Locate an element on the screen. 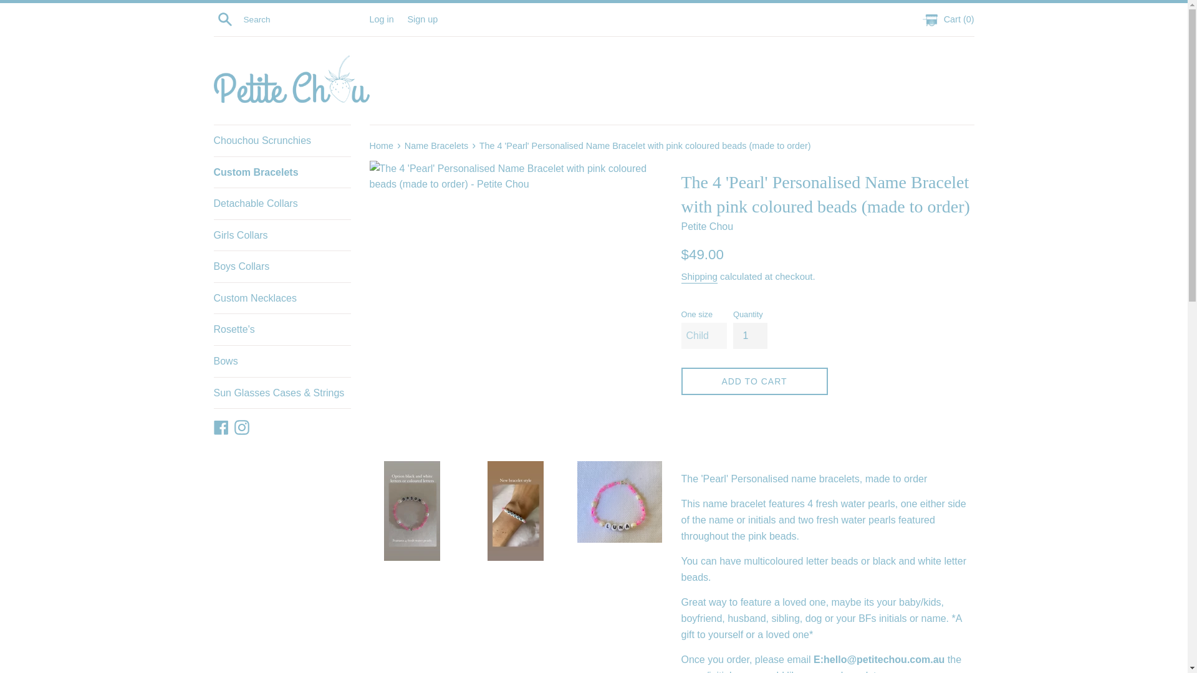 Image resolution: width=1197 pixels, height=673 pixels. Back to the frontpage is located at coordinates (382, 145).